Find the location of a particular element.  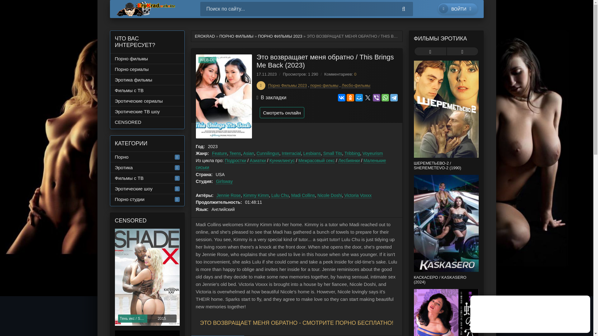

Cunnilingus is located at coordinates (268, 153).